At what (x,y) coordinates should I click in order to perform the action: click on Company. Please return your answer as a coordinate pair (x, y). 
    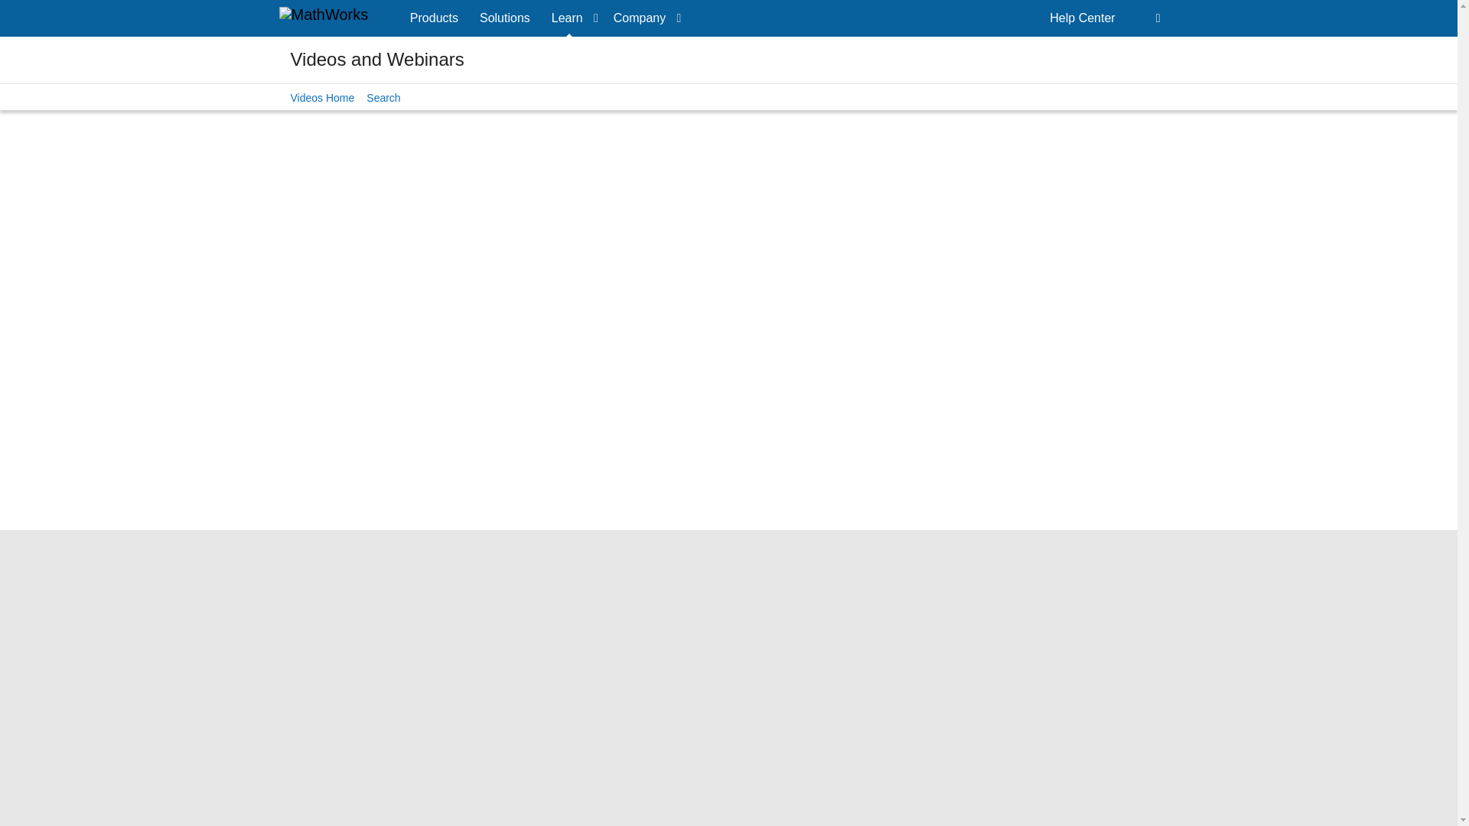
    Looking at the image, I should click on (644, 18).